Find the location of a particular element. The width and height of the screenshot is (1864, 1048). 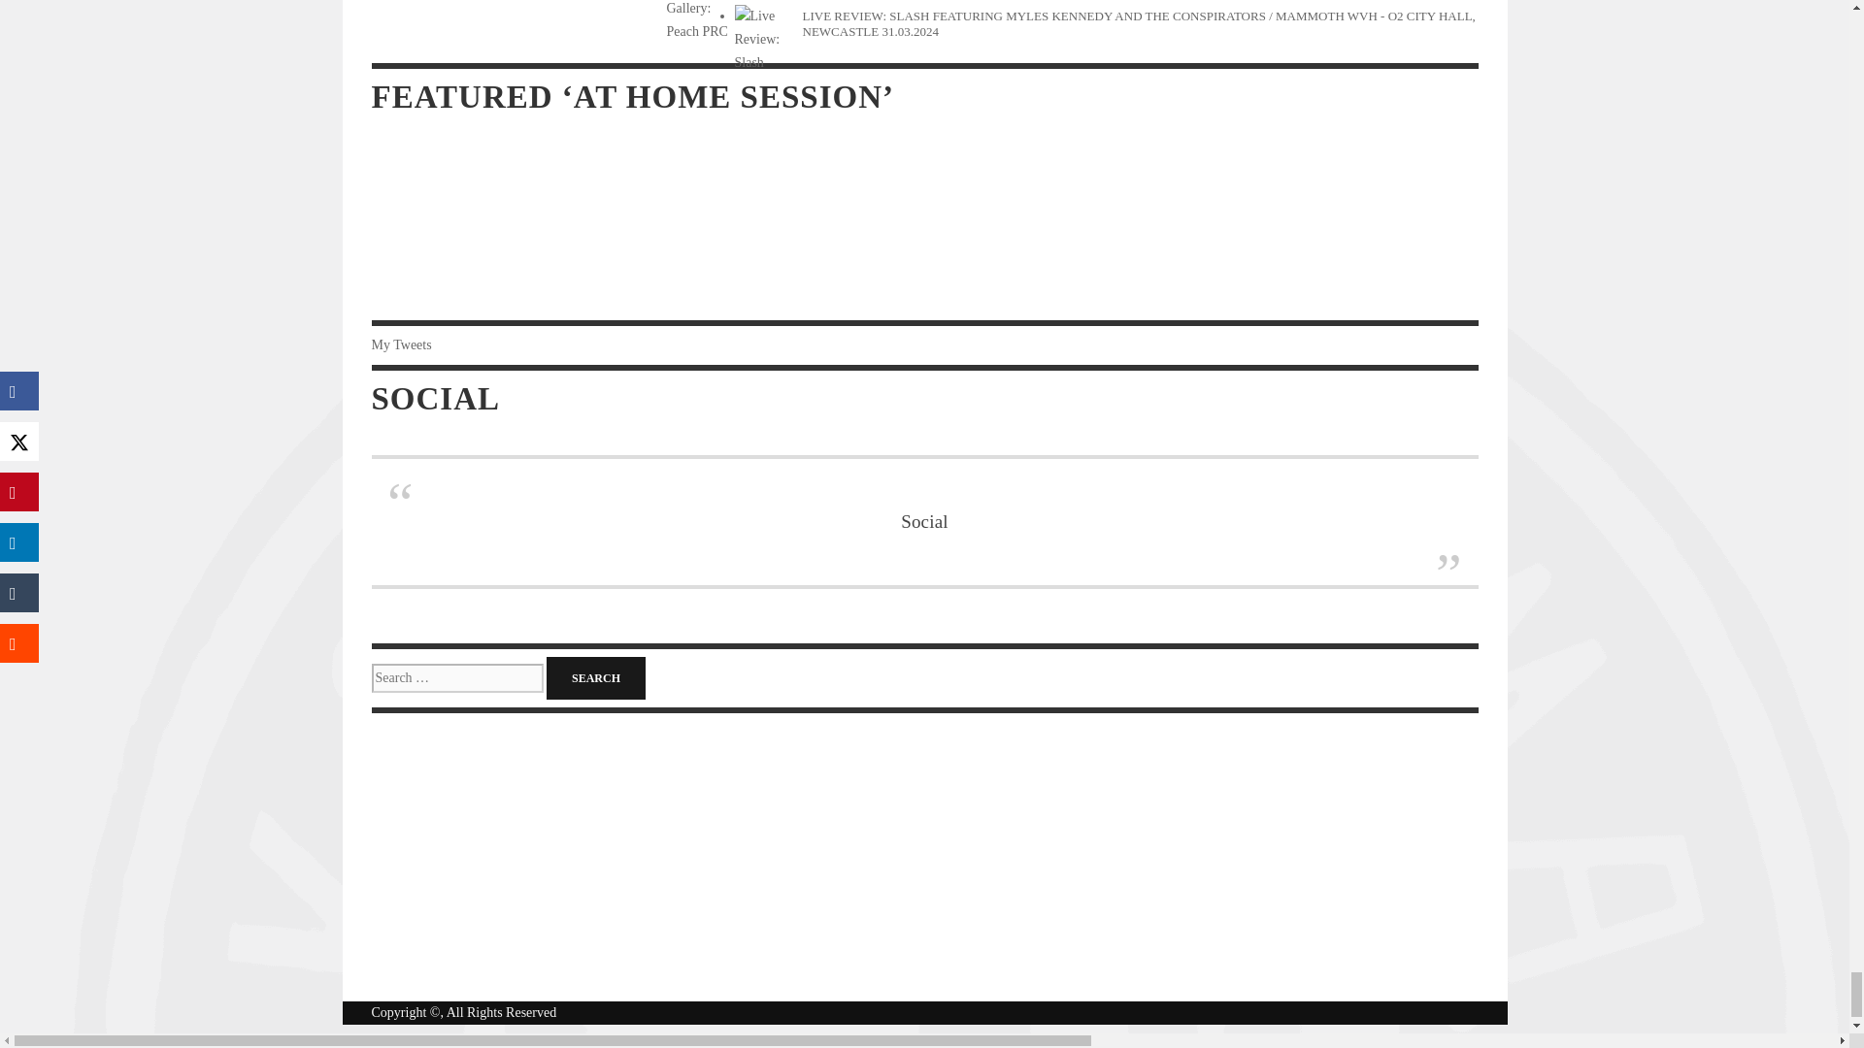

Search is located at coordinates (595, 678).